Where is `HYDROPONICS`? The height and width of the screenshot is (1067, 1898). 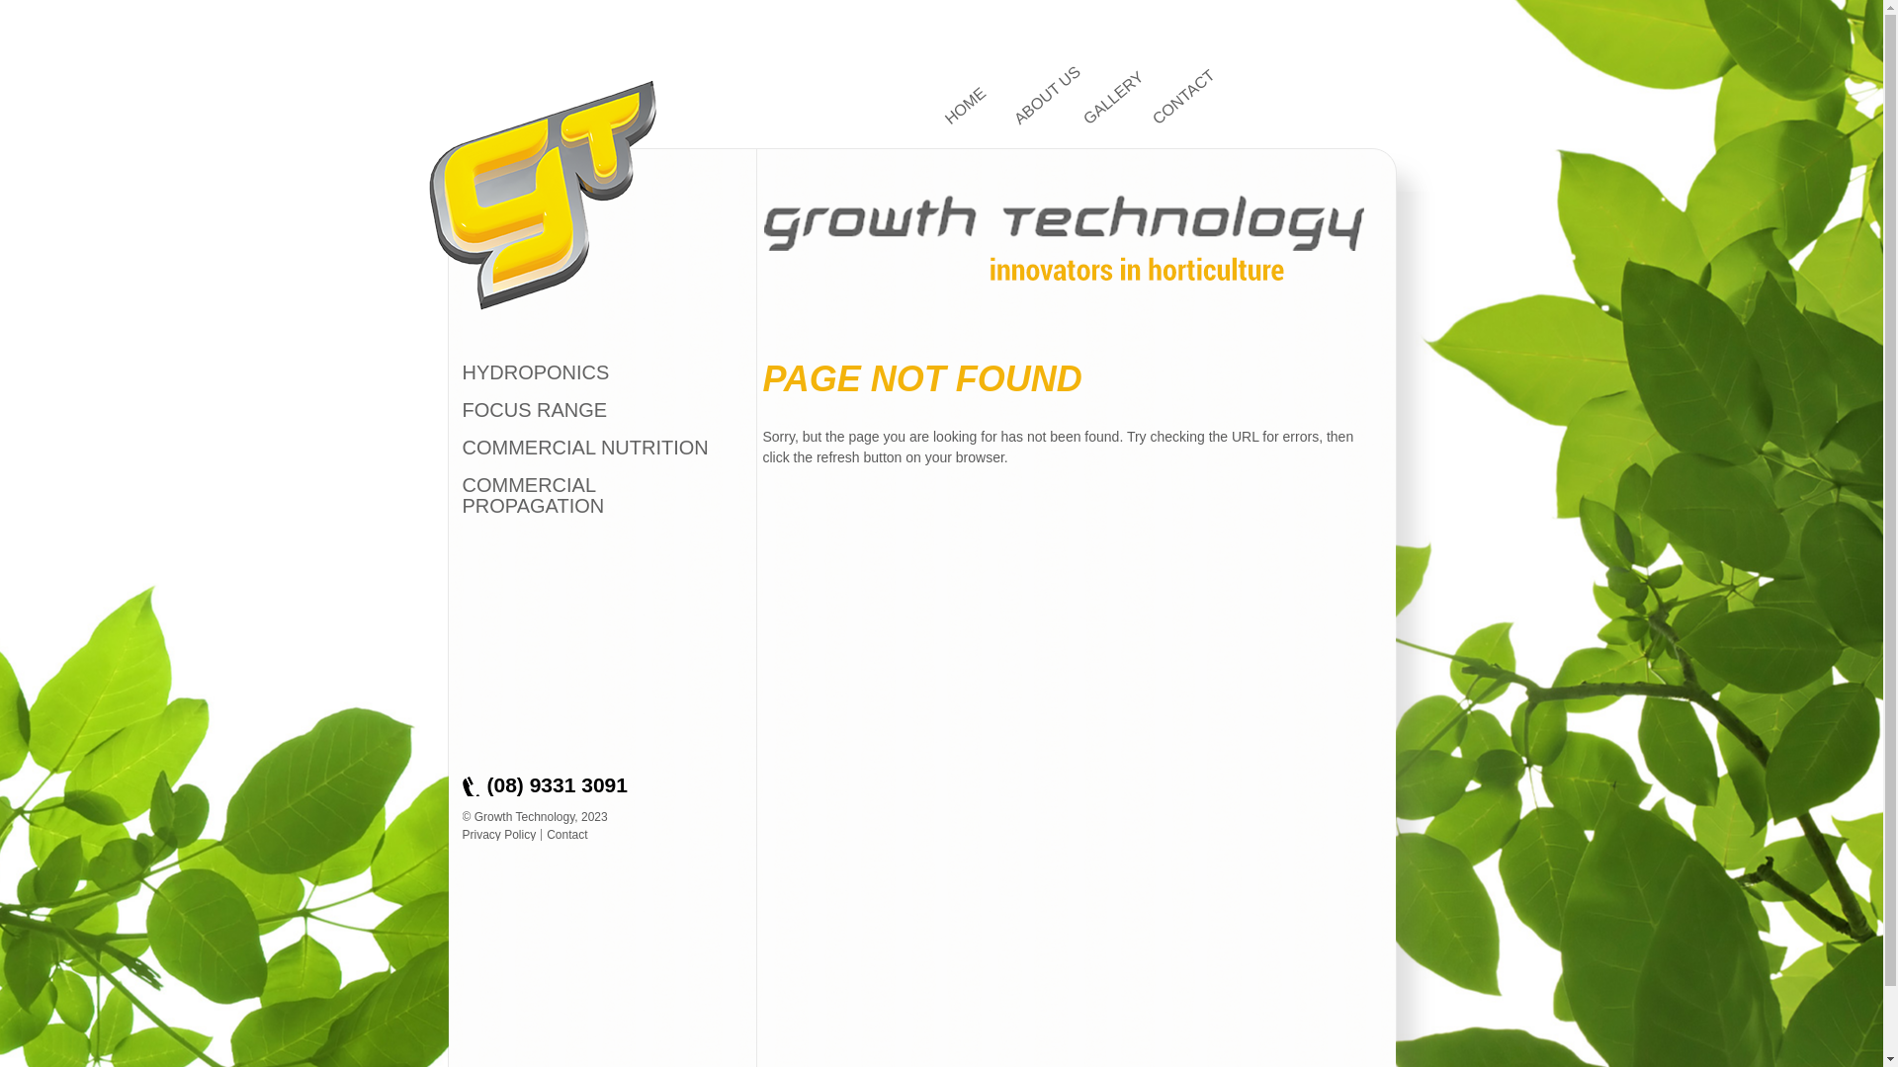 HYDROPONICS is located at coordinates (536, 373).